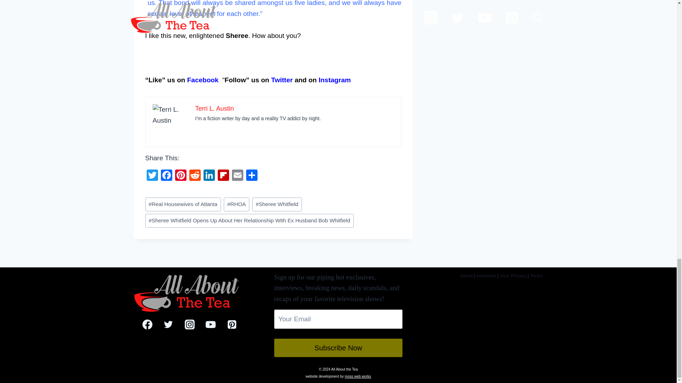 This screenshot has height=383, width=682. I want to click on LinkedIn, so click(209, 176).